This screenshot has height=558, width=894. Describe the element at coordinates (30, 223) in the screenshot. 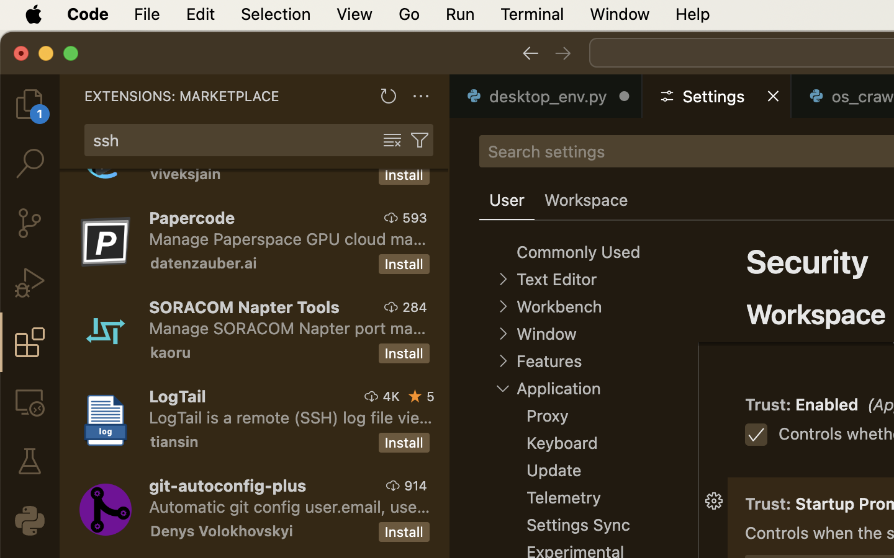

I see `0 ` at that location.